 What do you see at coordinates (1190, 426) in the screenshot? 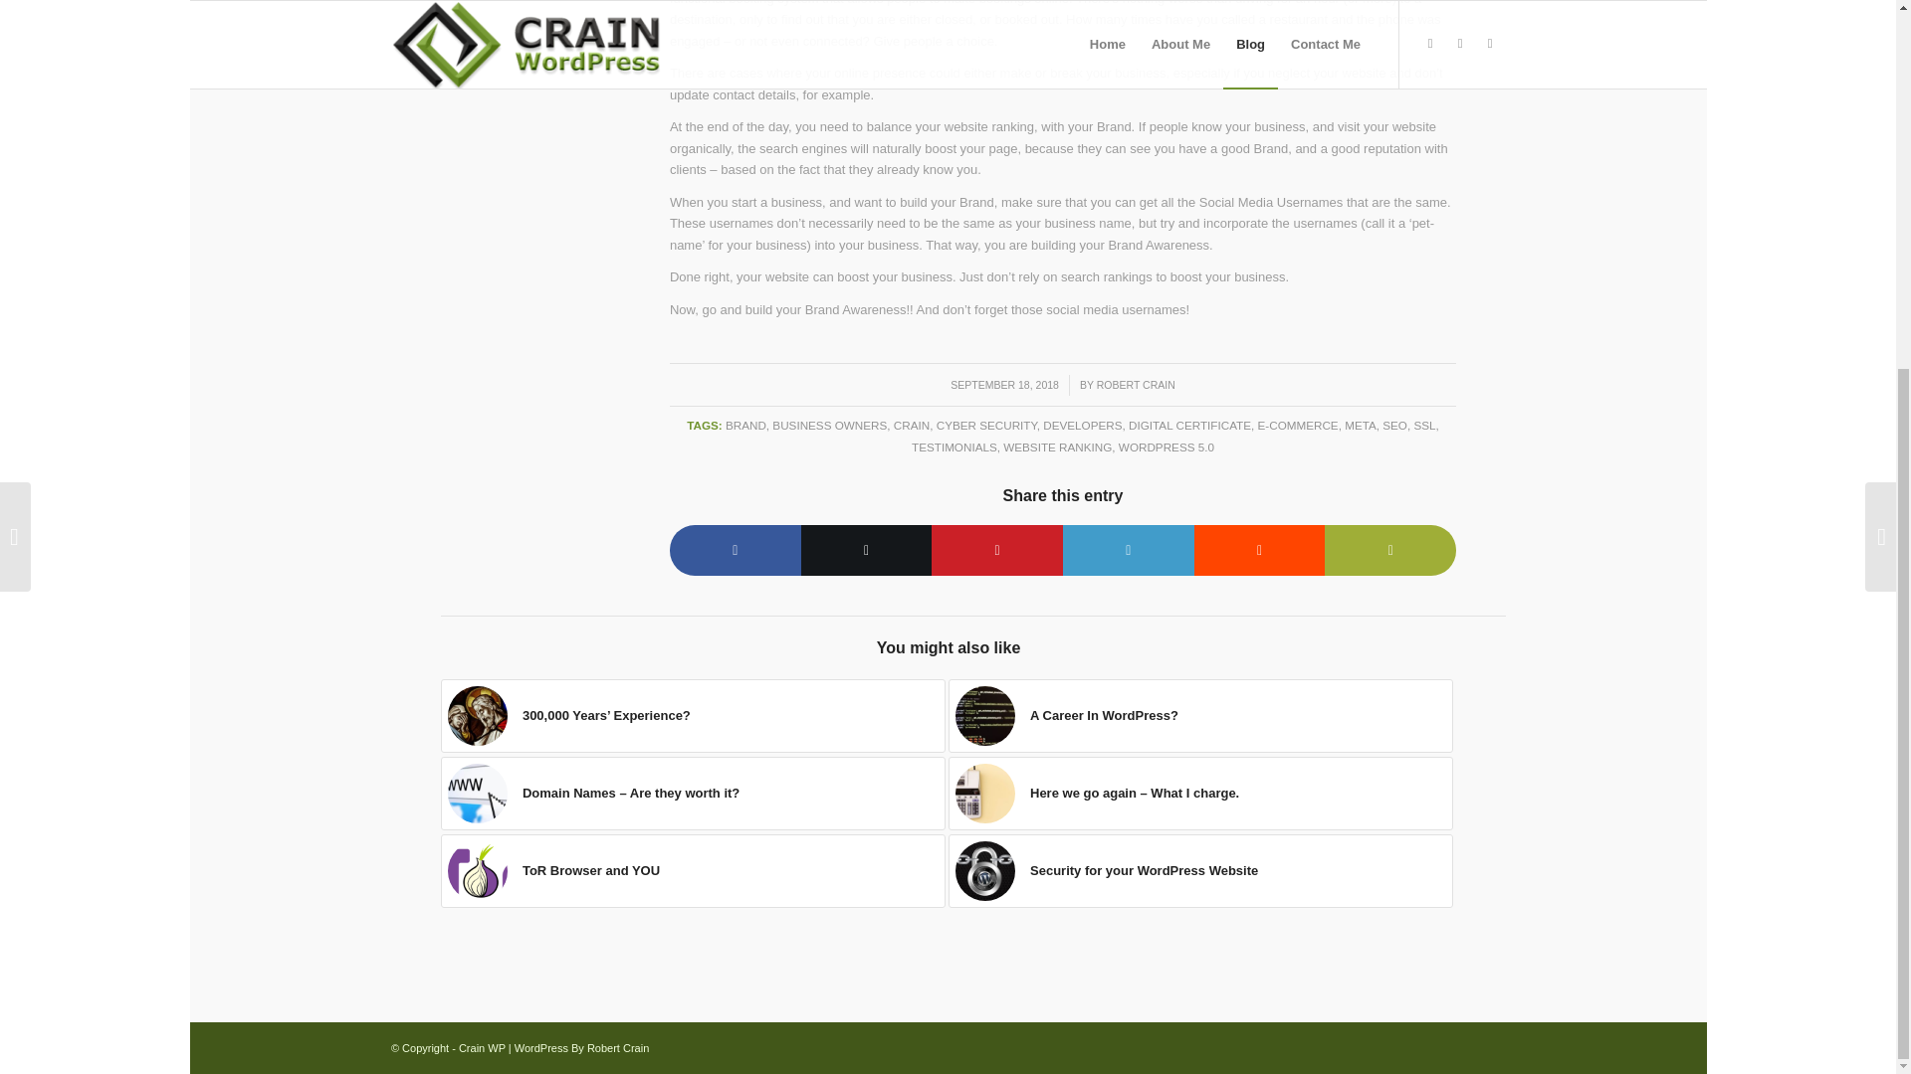
I see `DIGITAL CERTIFICATE` at bounding box center [1190, 426].